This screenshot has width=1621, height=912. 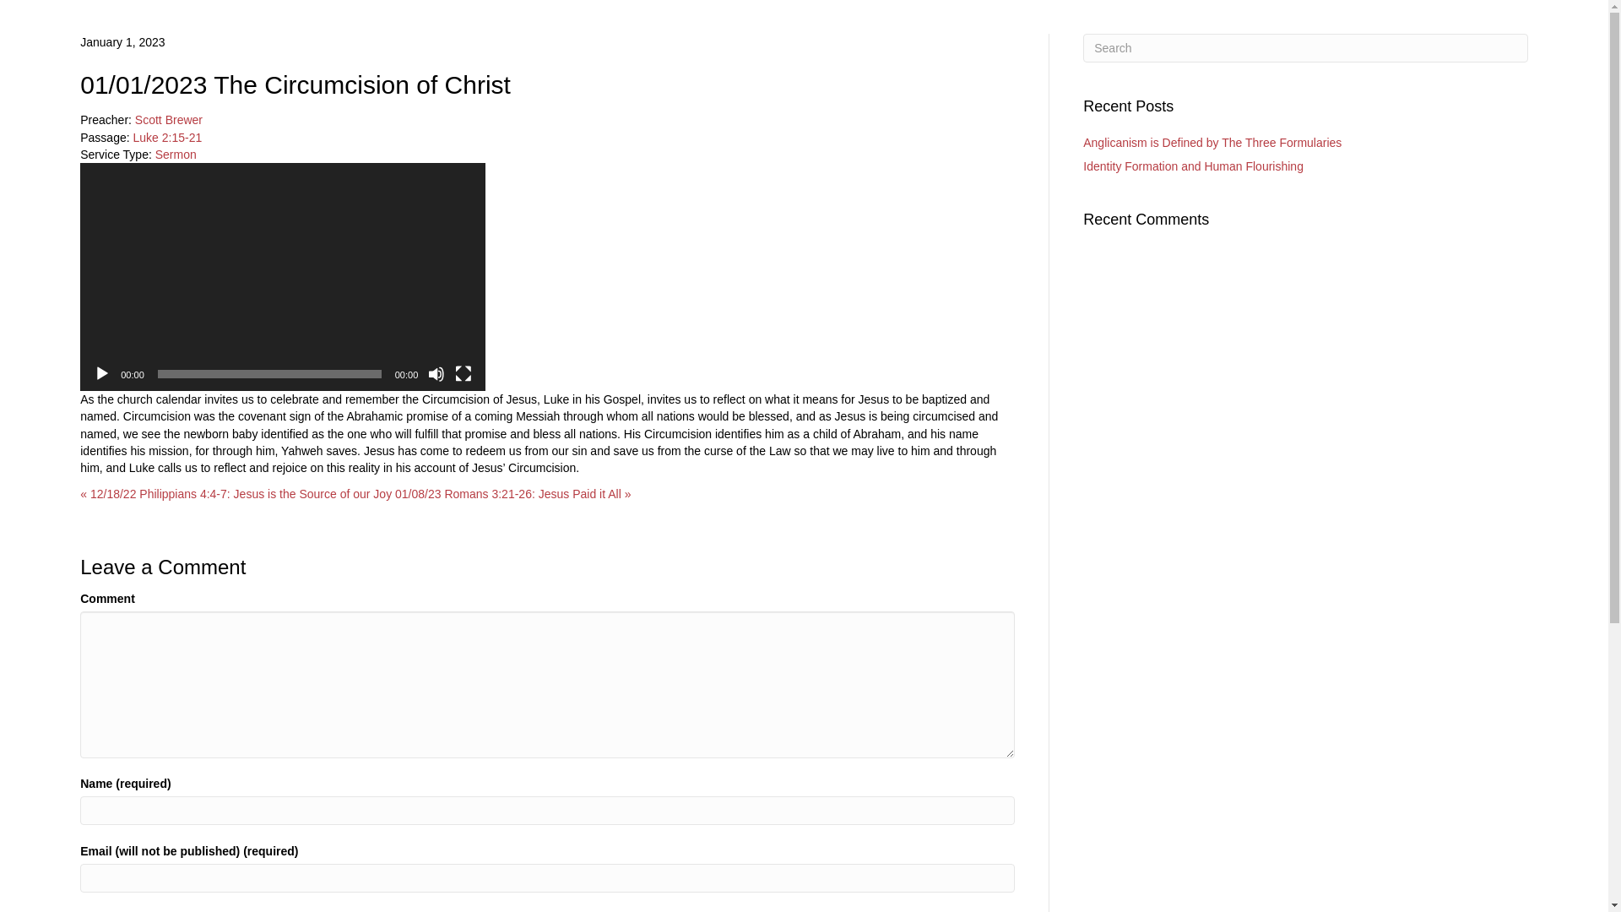 I want to click on Scott Brewer, so click(x=169, y=120).